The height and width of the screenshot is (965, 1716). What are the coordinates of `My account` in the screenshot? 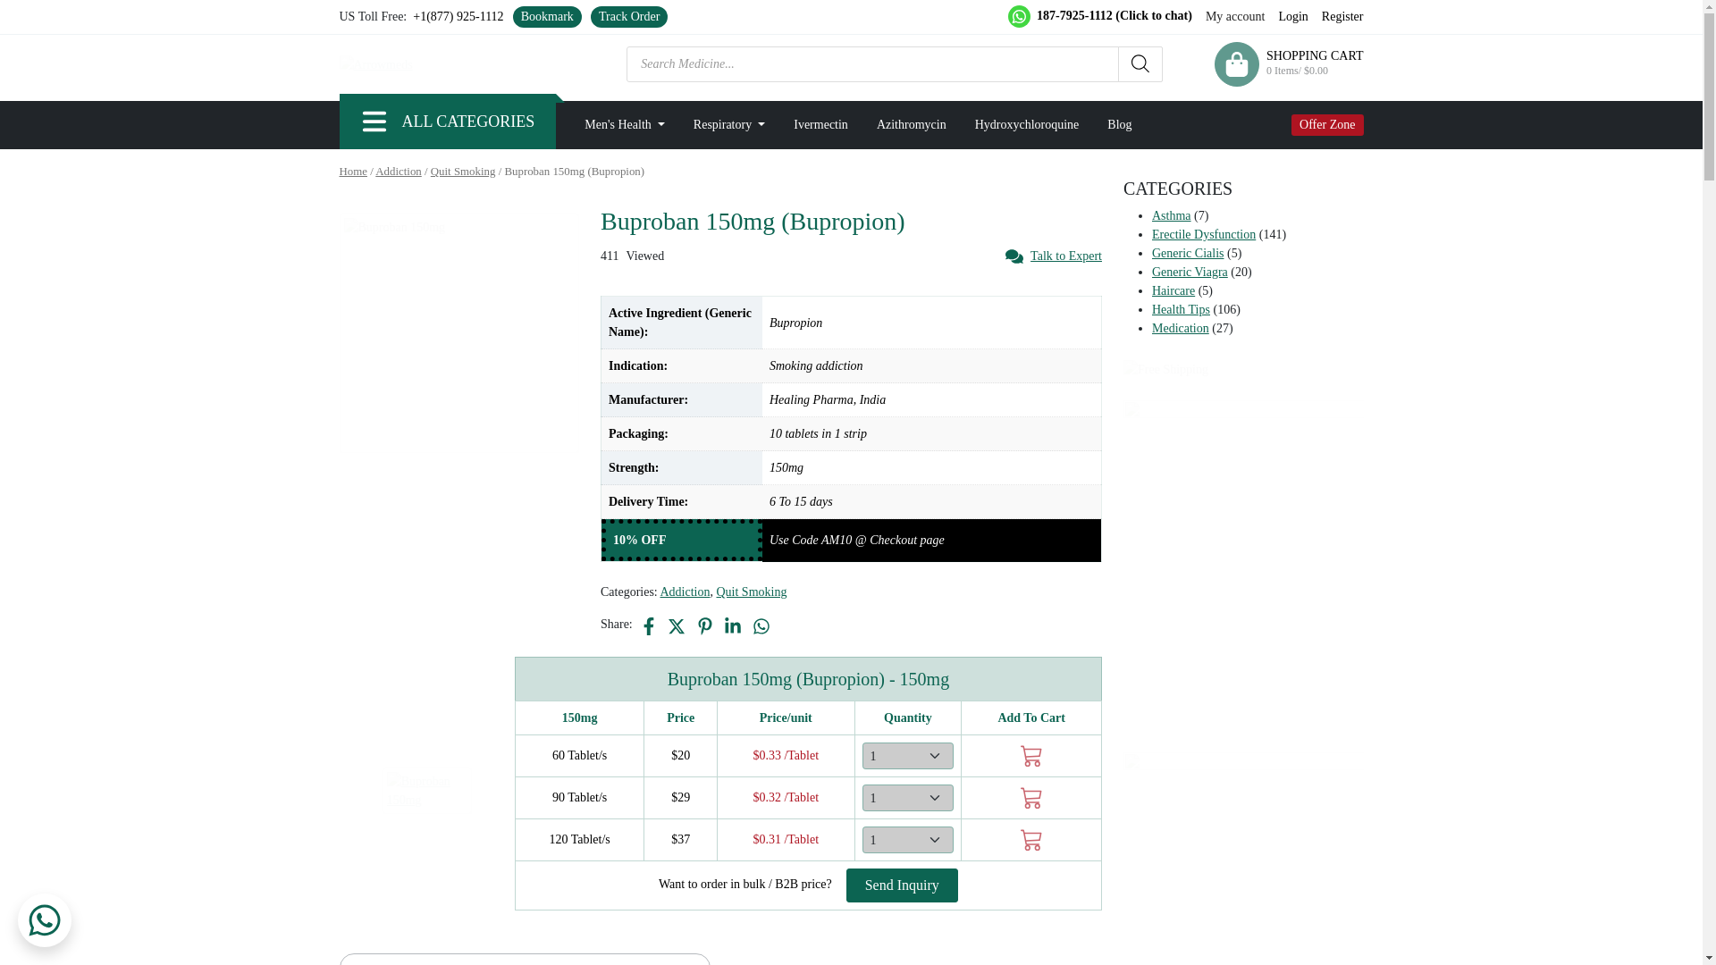 It's located at (1235, 16).